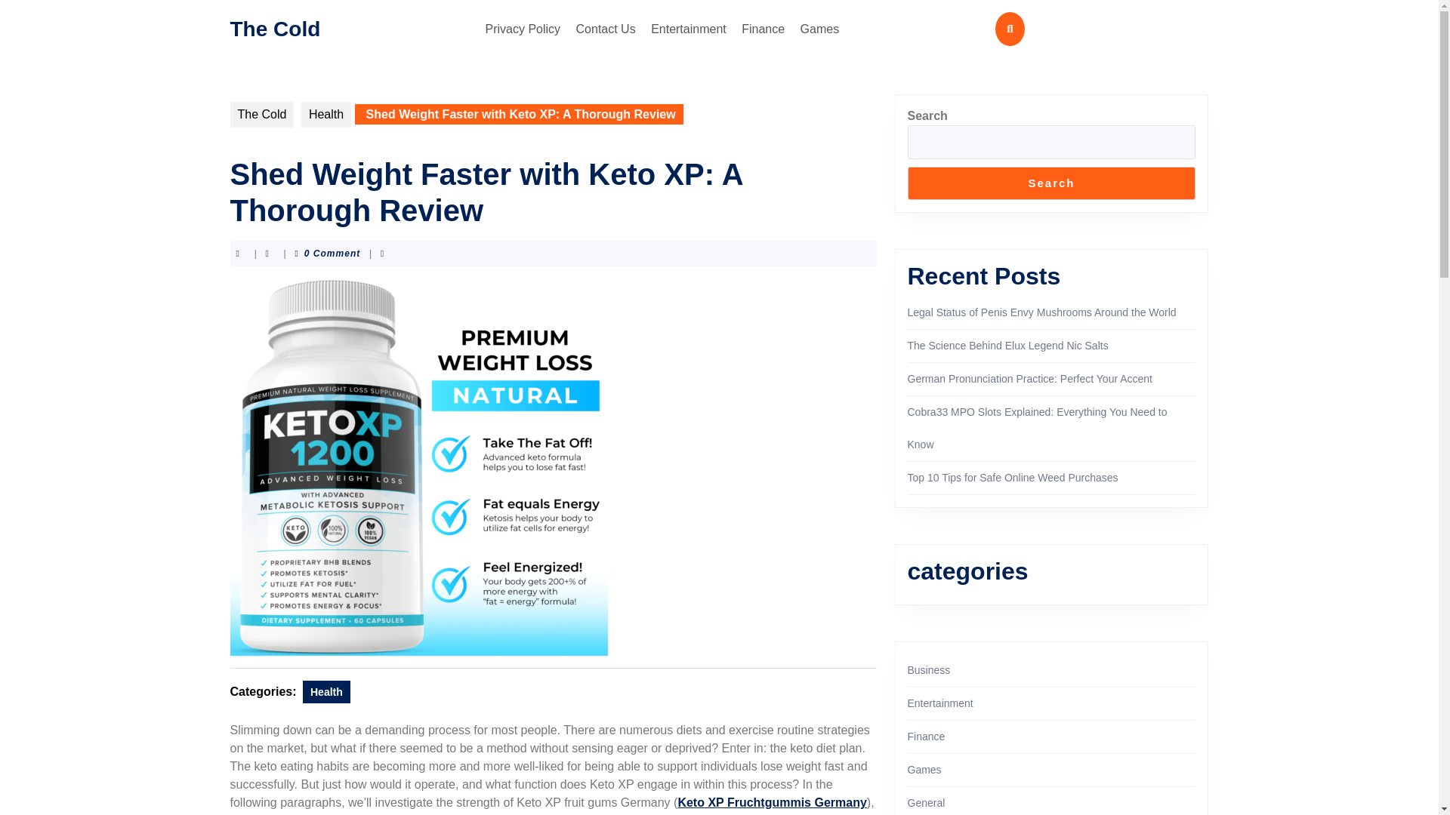  I want to click on Cobra33 MPO Slots Explained: Everything You Need to Know, so click(1037, 428).